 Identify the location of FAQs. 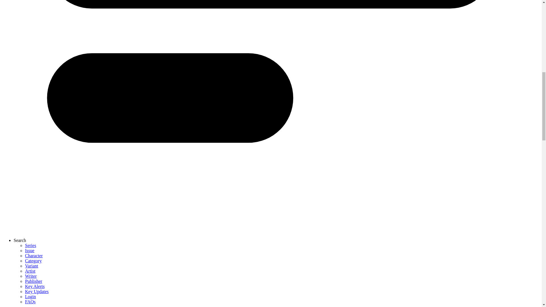
(30, 302).